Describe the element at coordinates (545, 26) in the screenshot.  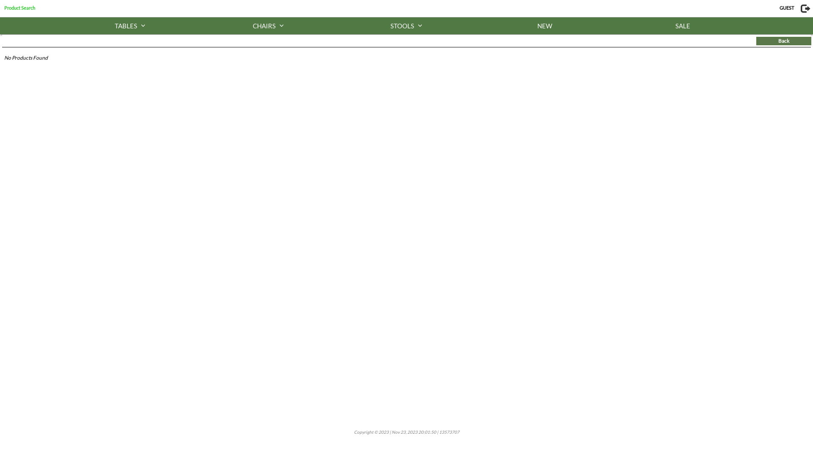
I see `NEW` at that location.